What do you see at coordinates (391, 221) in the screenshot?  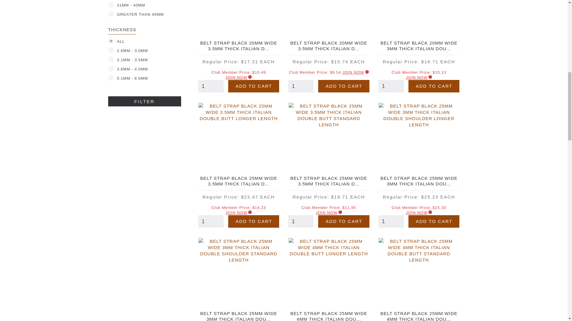 I see `1` at bounding box center [391, 221].